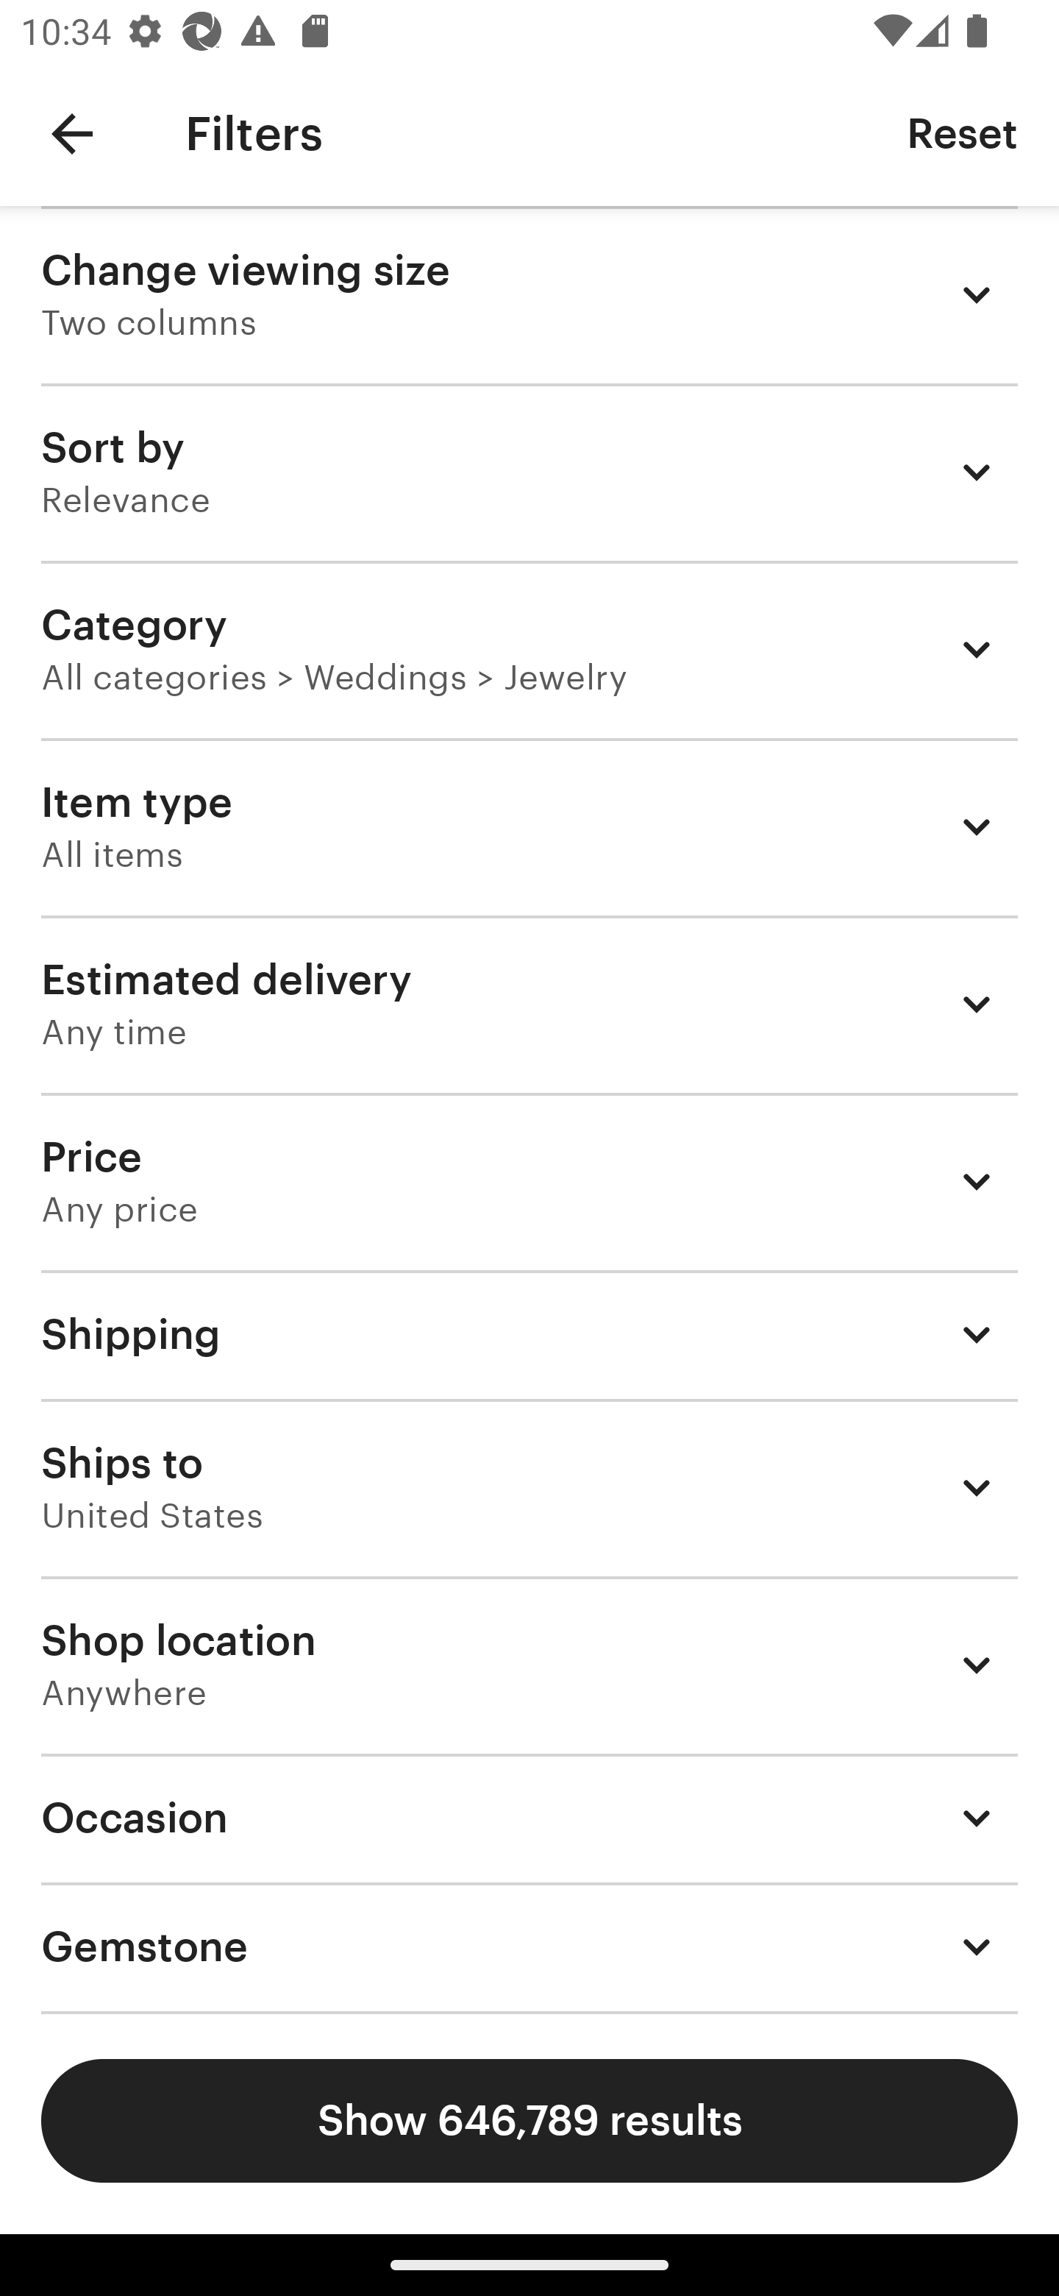 The image size is (1059, 2296). What do you see at coordinates (529, 2121) in the screenshot?
I see `Show 646,789 results Show results` at bounding box center [529, 2121].